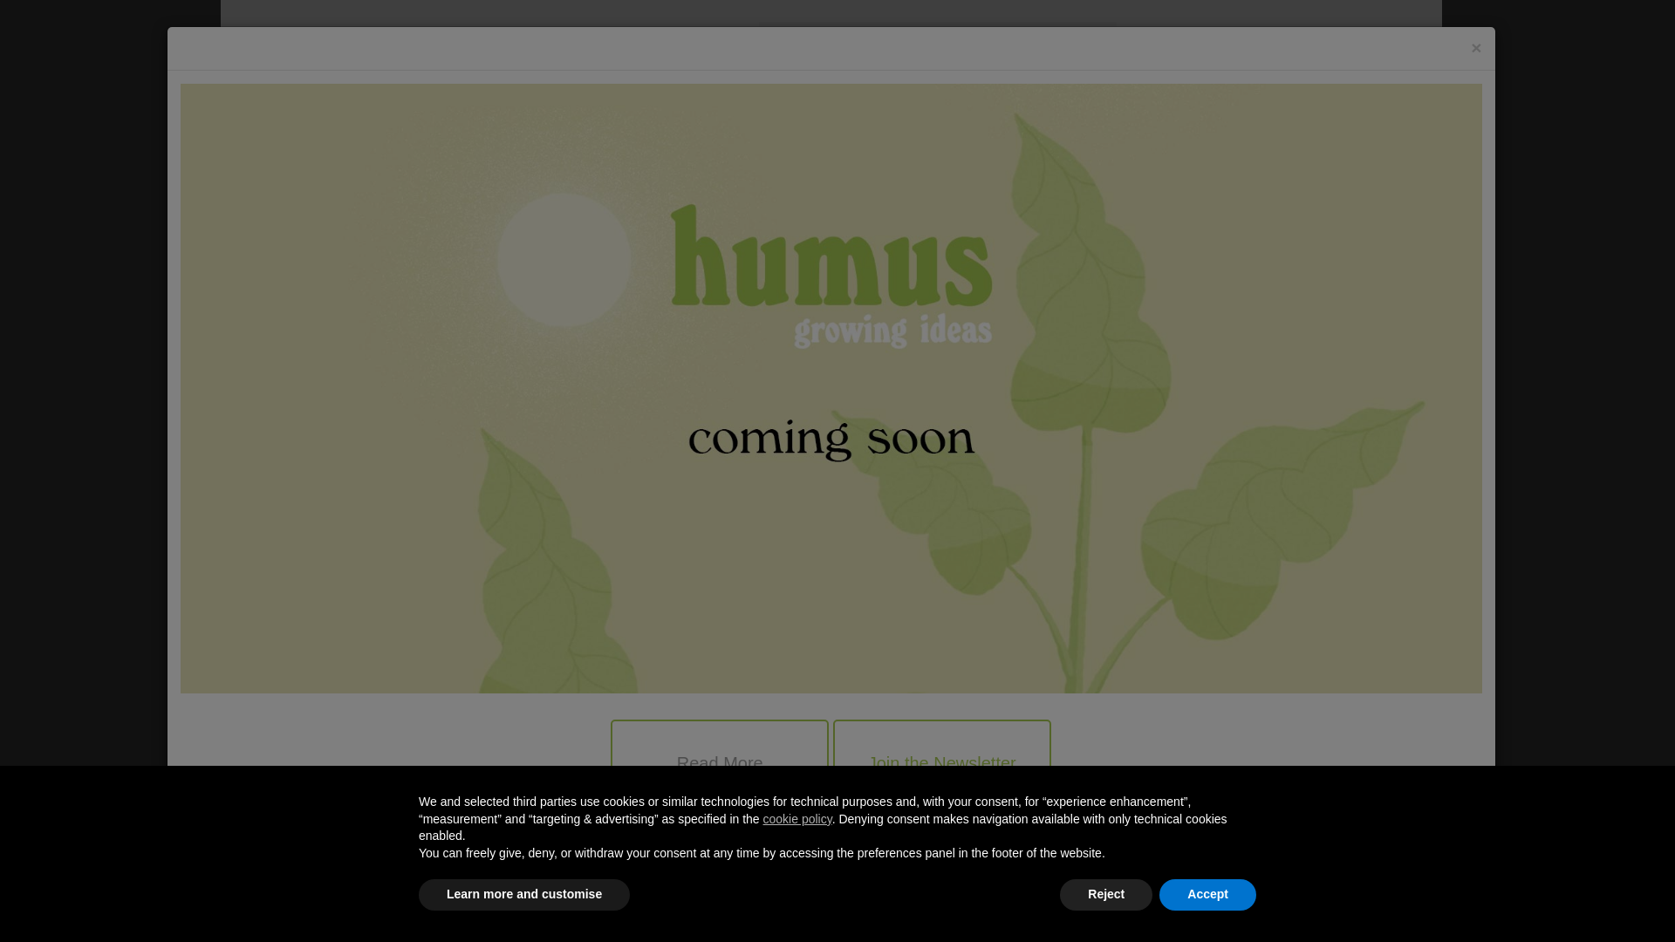 The image size is (1675, 942). Describe the element at coordinates (1024, 384) in the screenshot. I see `Richard England` at that location.